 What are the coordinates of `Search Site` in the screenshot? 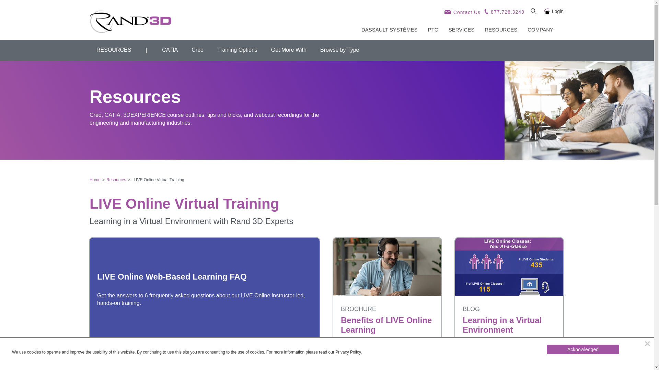 It's located at (533, 11).